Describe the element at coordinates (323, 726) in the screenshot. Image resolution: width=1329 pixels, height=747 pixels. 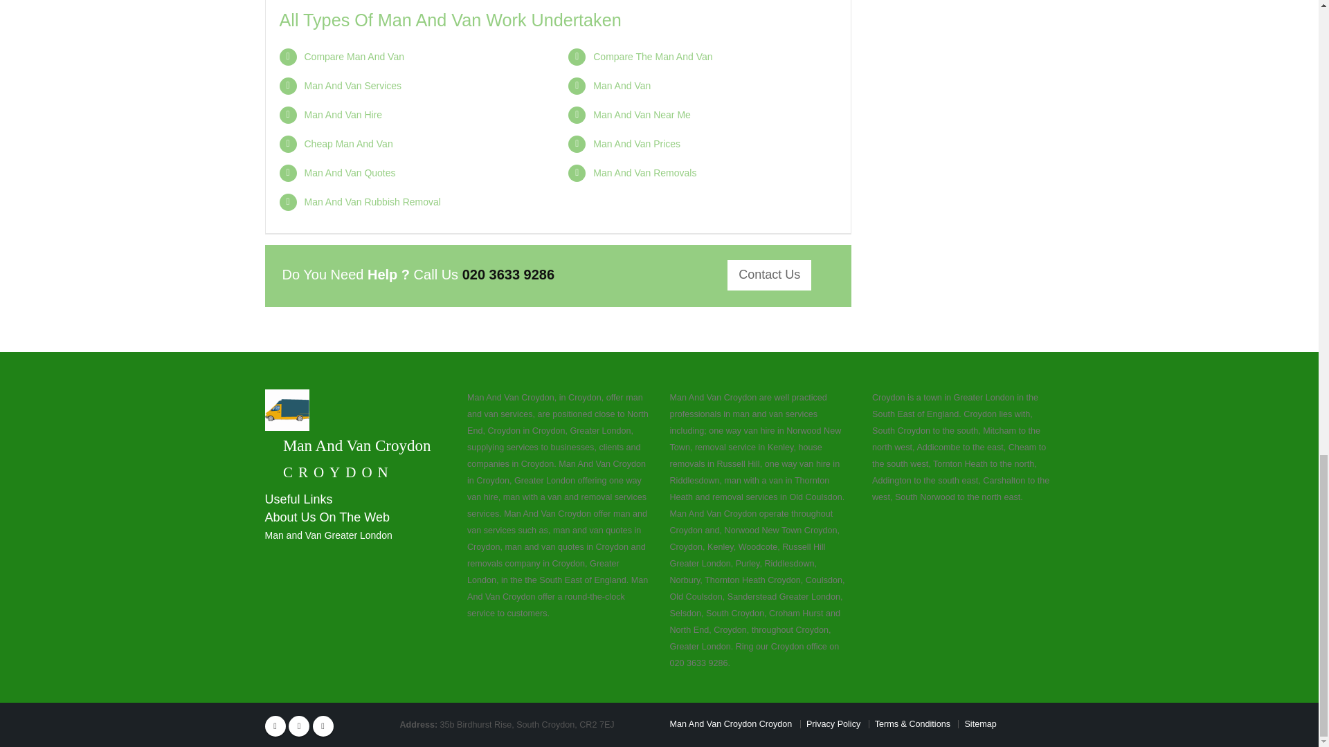
I see `Linkedin` at that location.